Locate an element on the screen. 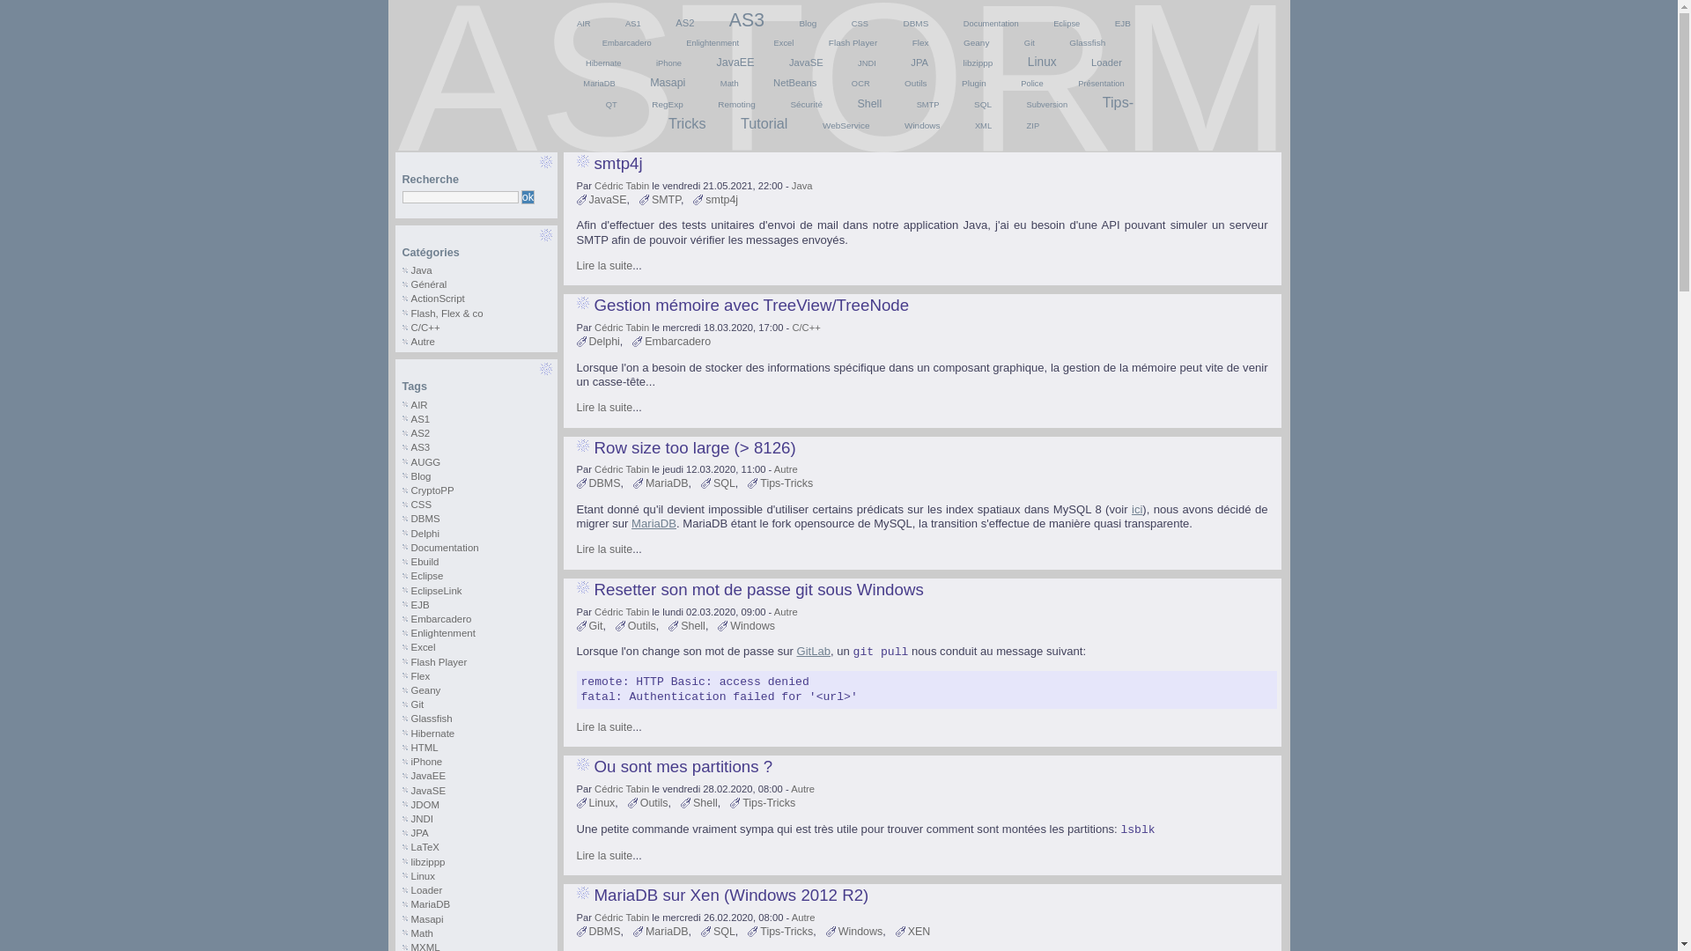  Windows is located at coordinates (860, 932).